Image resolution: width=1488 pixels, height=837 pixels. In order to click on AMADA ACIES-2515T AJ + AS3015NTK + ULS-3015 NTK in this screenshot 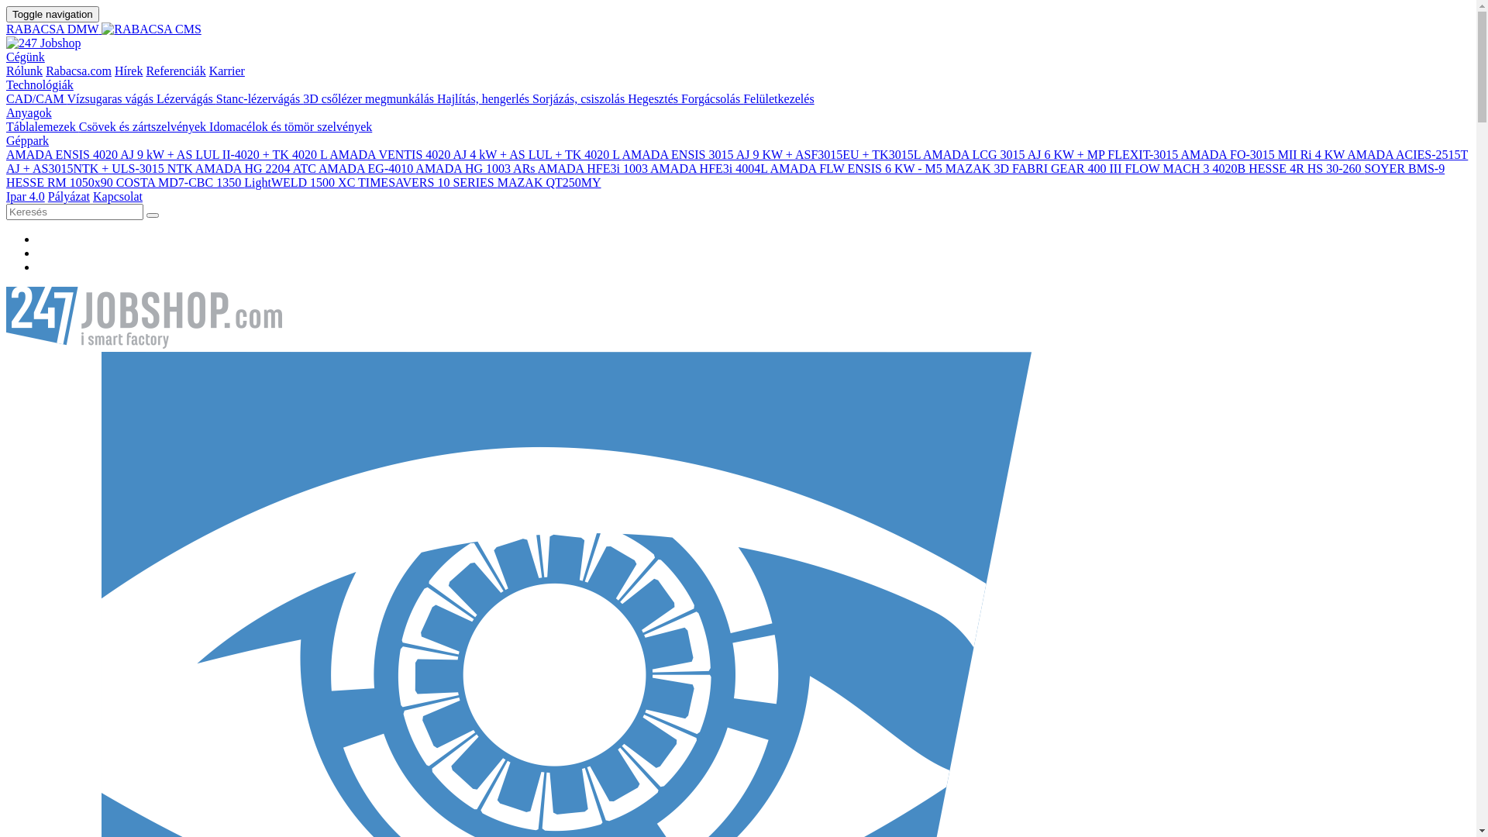, I will do `click(737, 161)`.